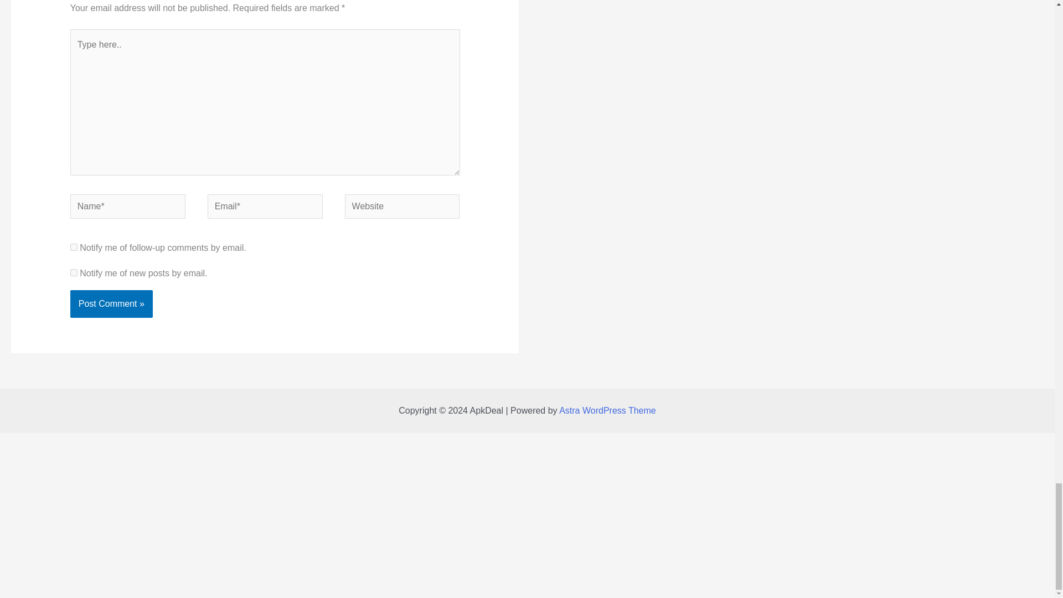 The height and width of the screenshot is (598, 1063). I want to click on Astra WordPress Theme, so click(607, 410).